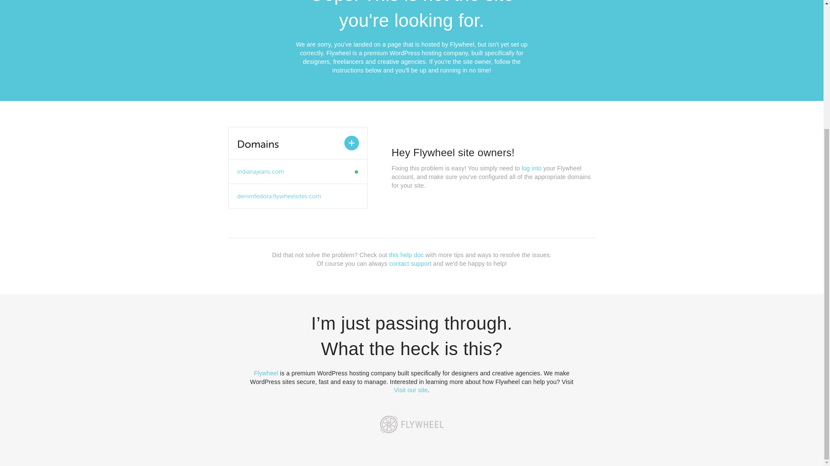 Image resolution: width=830 pixels, height=466 pixels. Describe the element at coordinates (532, 168) in the screenshot. I see `log into` at that location.